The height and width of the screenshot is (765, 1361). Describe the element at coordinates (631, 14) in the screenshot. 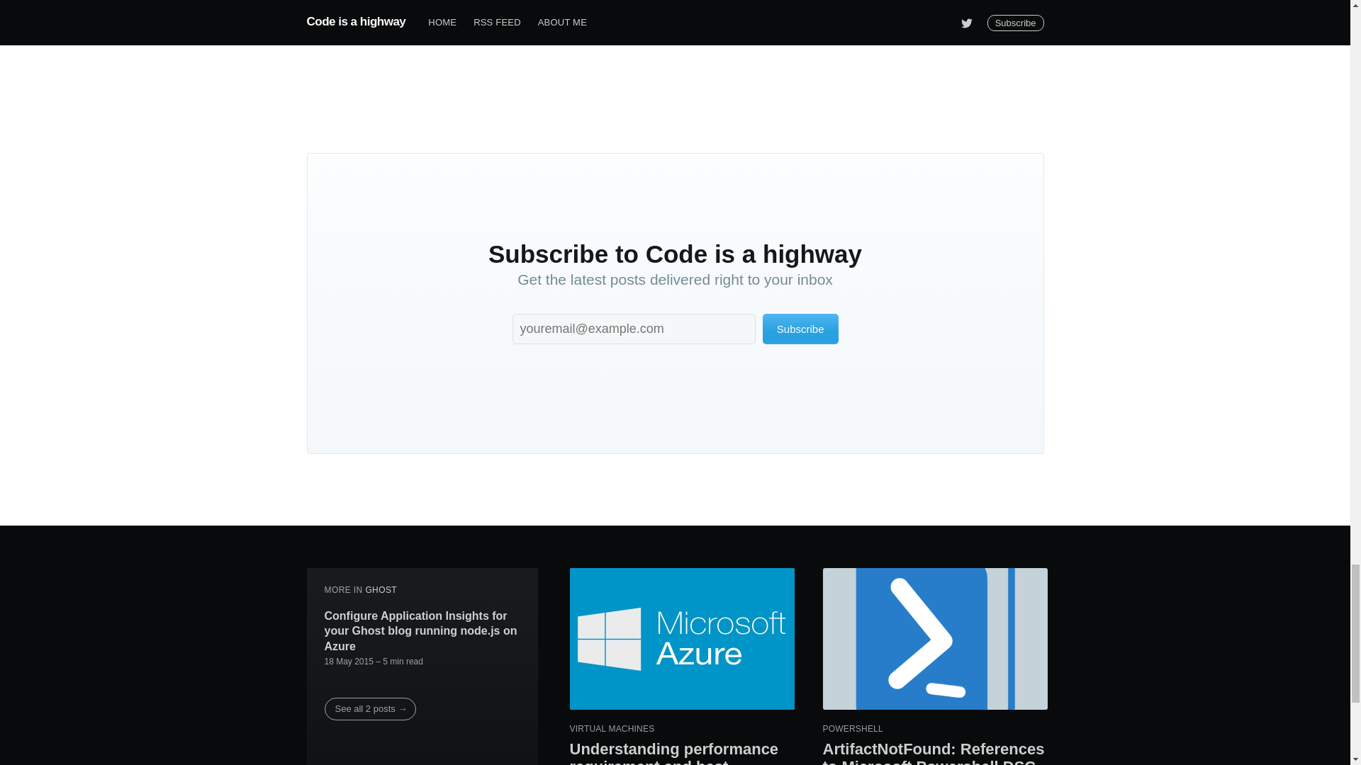

I see `What is Kudu? - Azure Web Sites Deployment with David Ebbo` at that location.